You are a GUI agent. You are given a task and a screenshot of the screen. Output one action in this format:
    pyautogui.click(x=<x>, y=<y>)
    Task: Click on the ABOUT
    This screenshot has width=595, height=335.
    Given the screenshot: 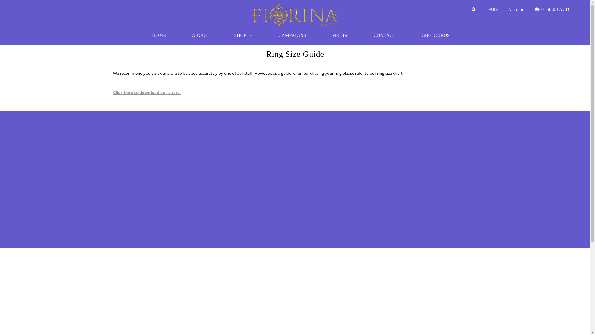 What is the action you would take?
    pyautogui.click(x=200, y=35)
    